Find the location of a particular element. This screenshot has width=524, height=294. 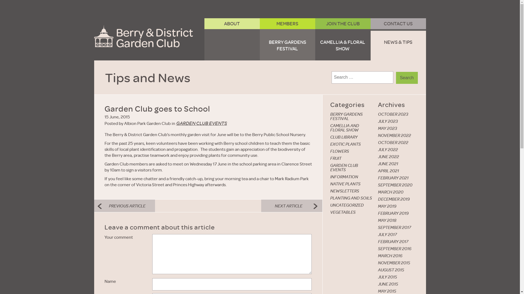

Berry & District Garden Club is located at coordinates (143, 36).